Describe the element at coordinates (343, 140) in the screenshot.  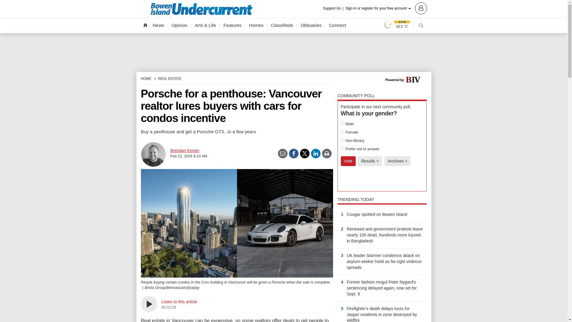
I see `116708` at that location.